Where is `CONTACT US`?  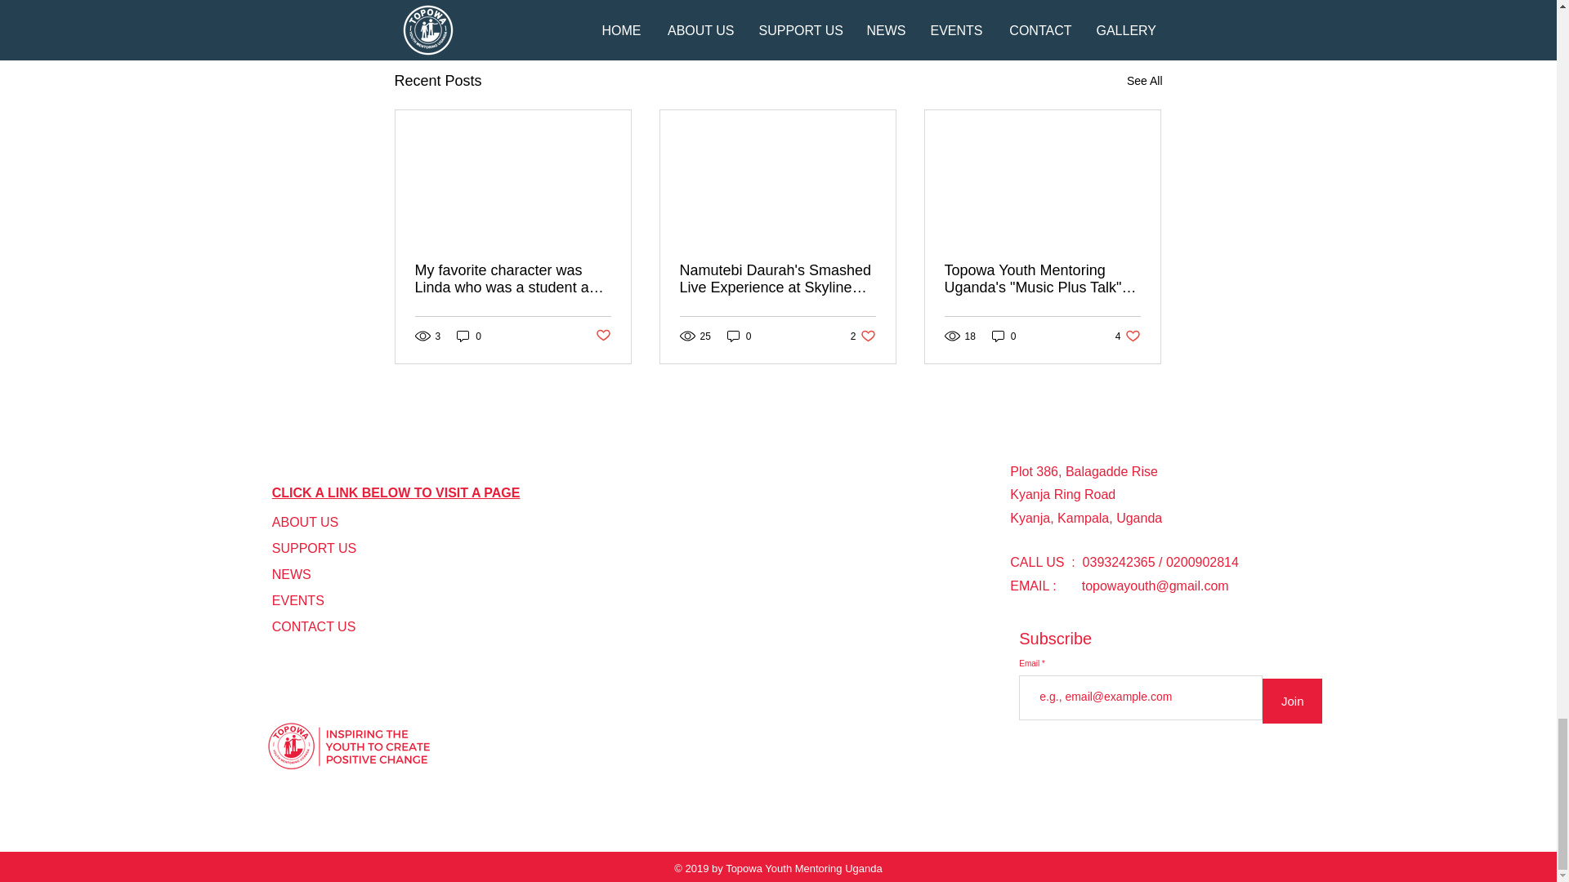
CONTACT US is located at coordinates (314, 627).